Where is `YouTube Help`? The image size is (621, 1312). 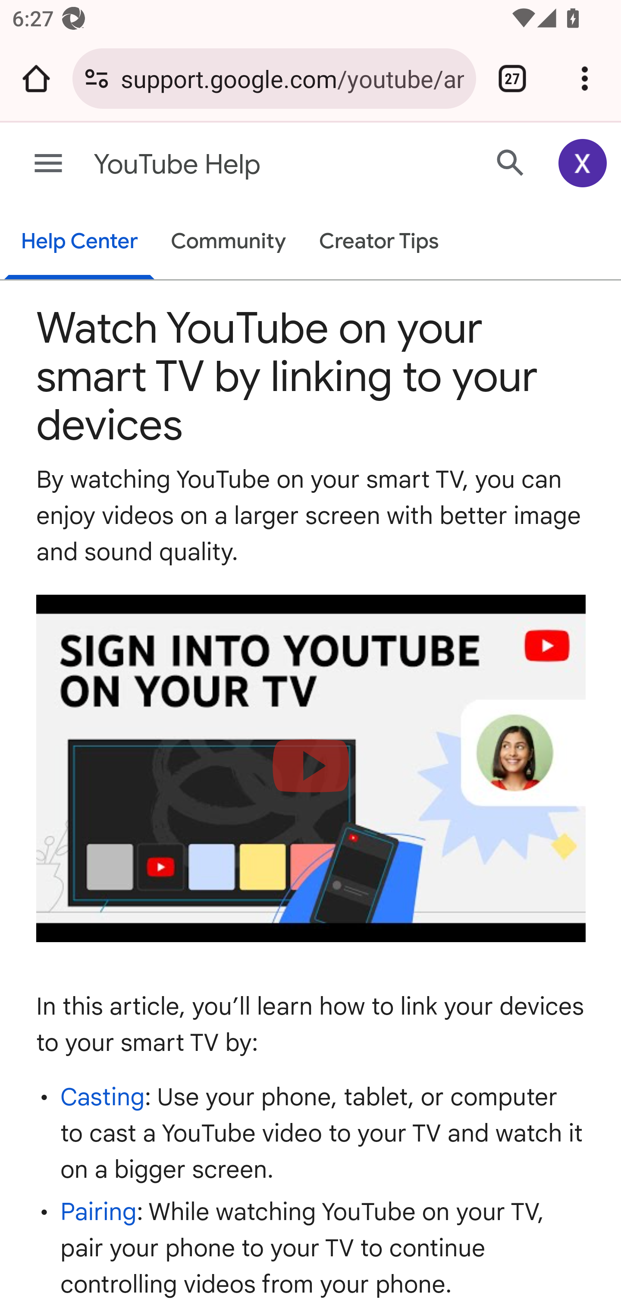 YouTube Help is located at coordinates (245, 165).